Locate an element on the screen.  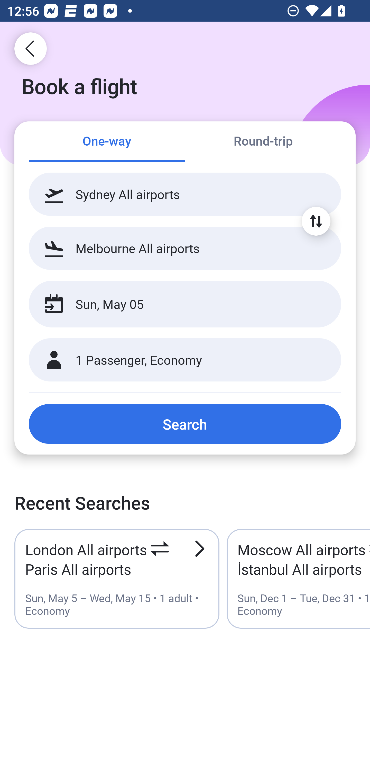
Melbourne All airports is located at coordinates (185, 248).